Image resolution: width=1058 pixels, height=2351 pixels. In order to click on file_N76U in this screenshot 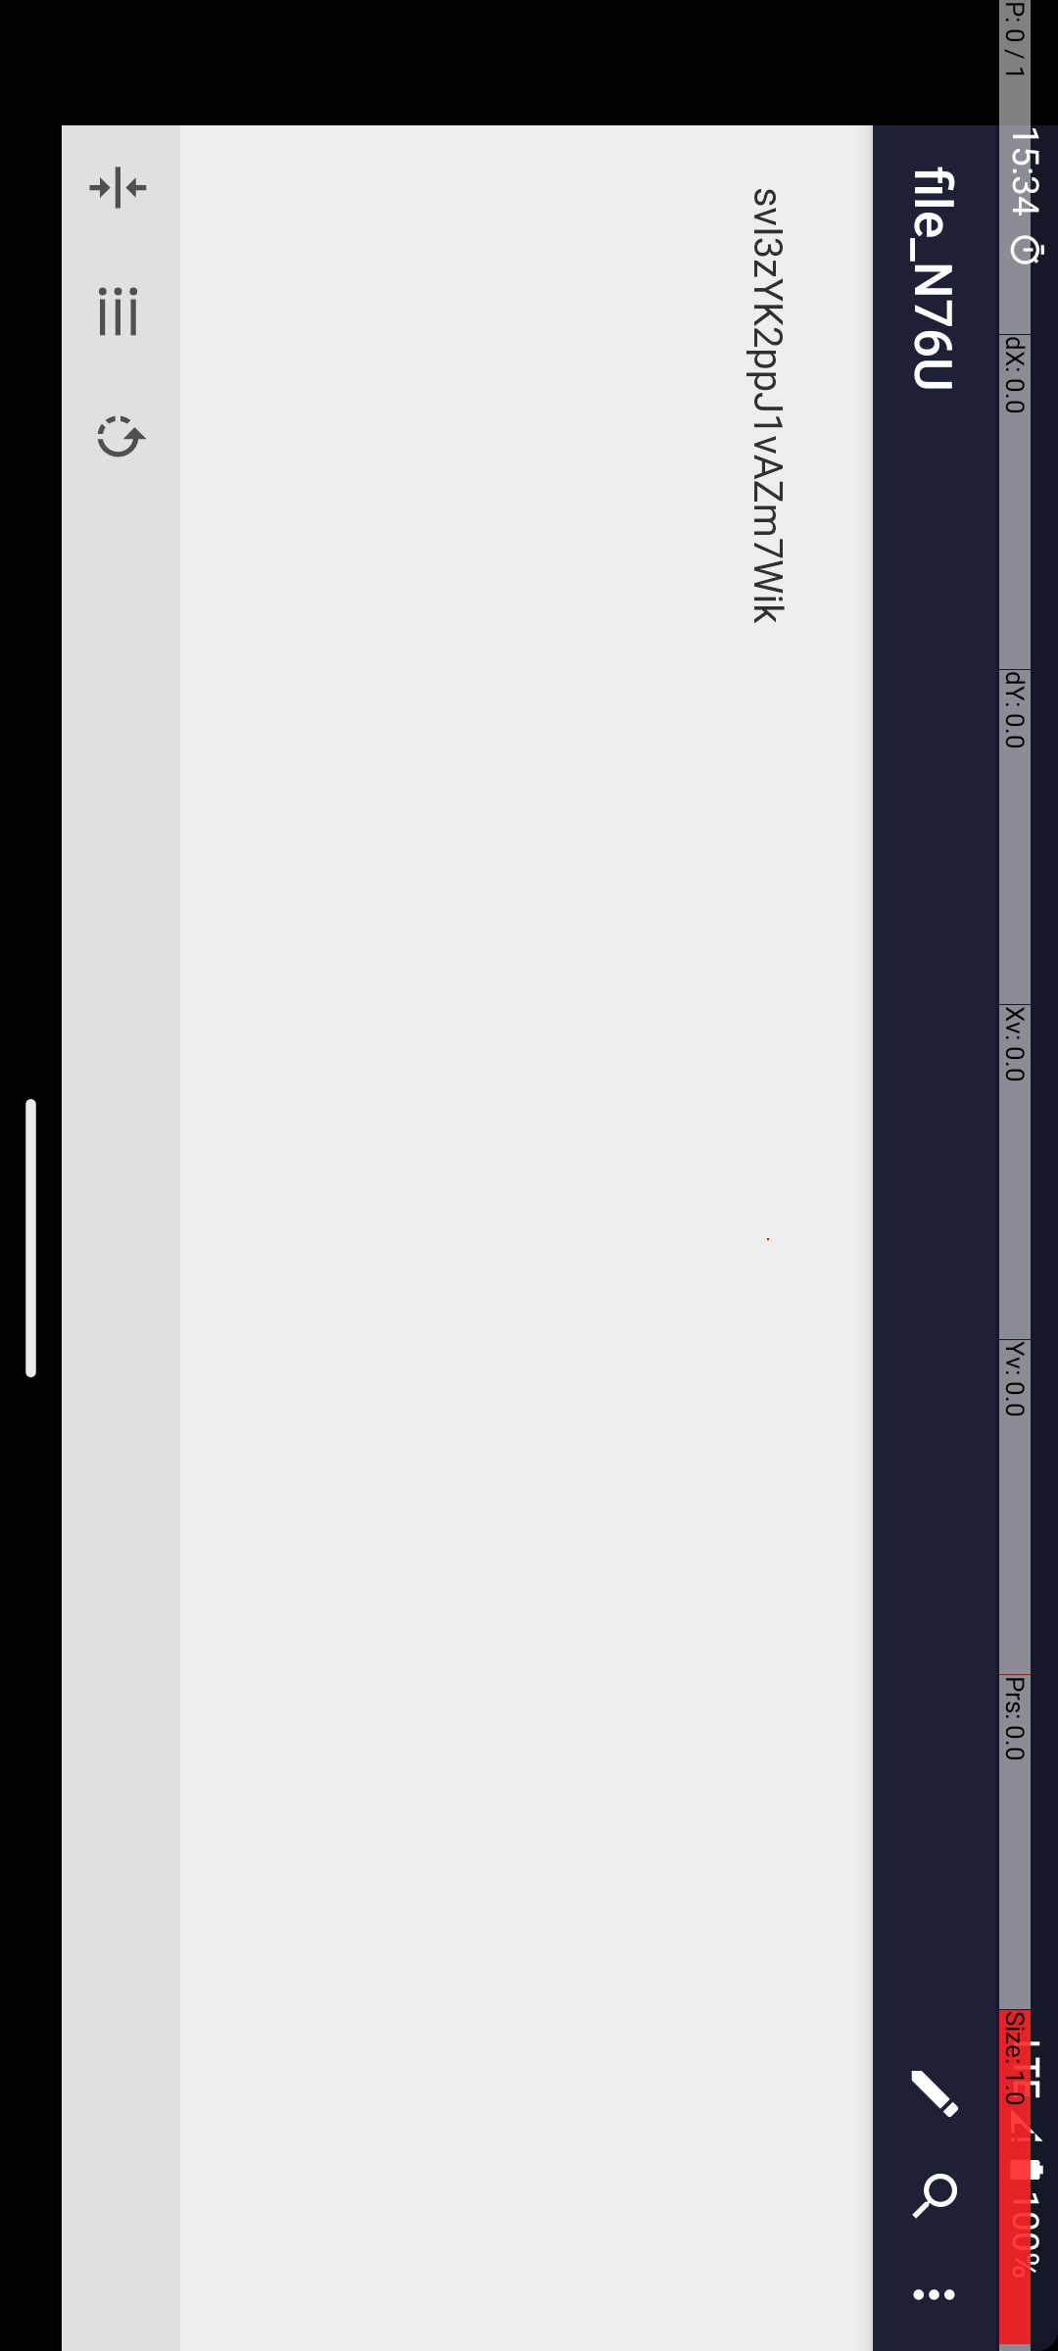, I will do `click(1105, 123)`.